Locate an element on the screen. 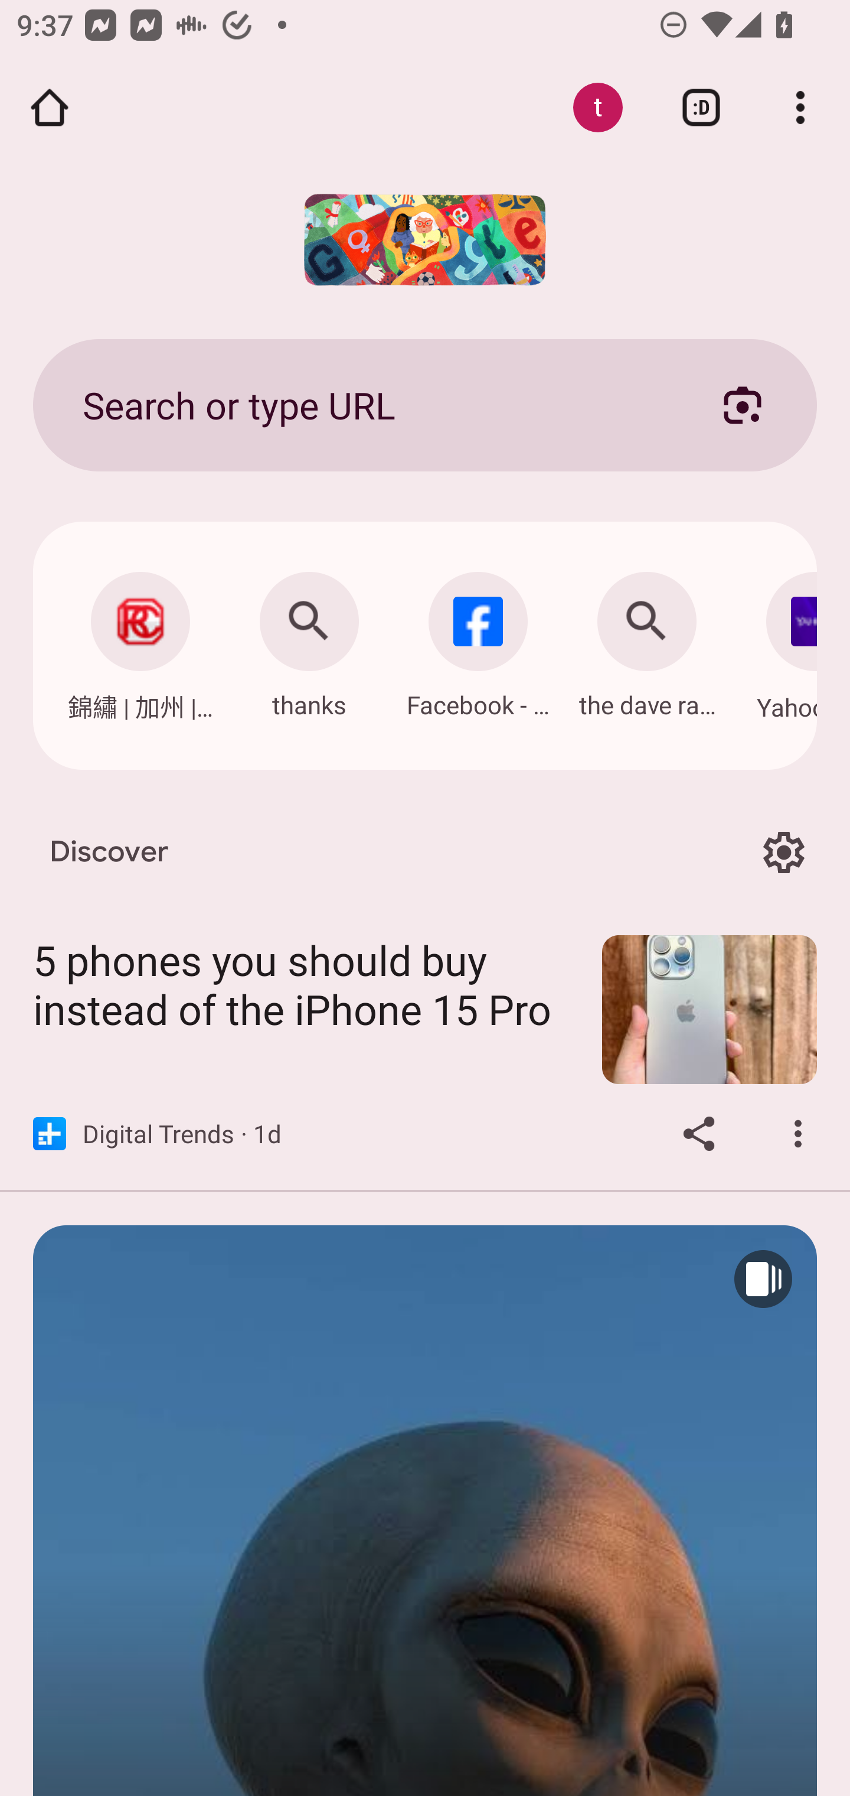 This screenshot has width=850, height=1796. Switch or close tabs is located at coordinates (701, 108).